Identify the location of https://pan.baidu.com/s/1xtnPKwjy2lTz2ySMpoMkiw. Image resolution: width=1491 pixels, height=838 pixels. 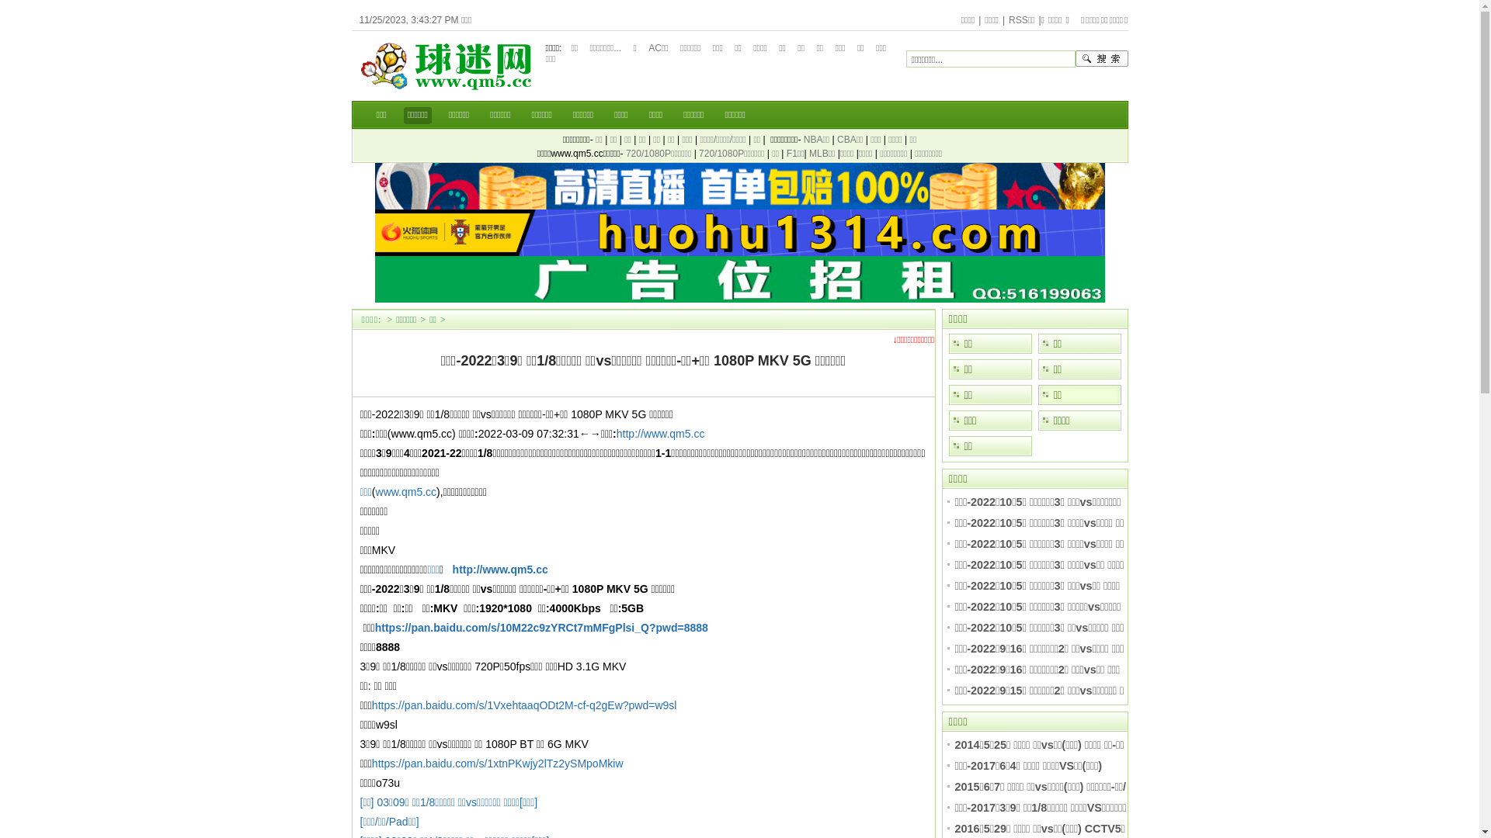
(498, 764).